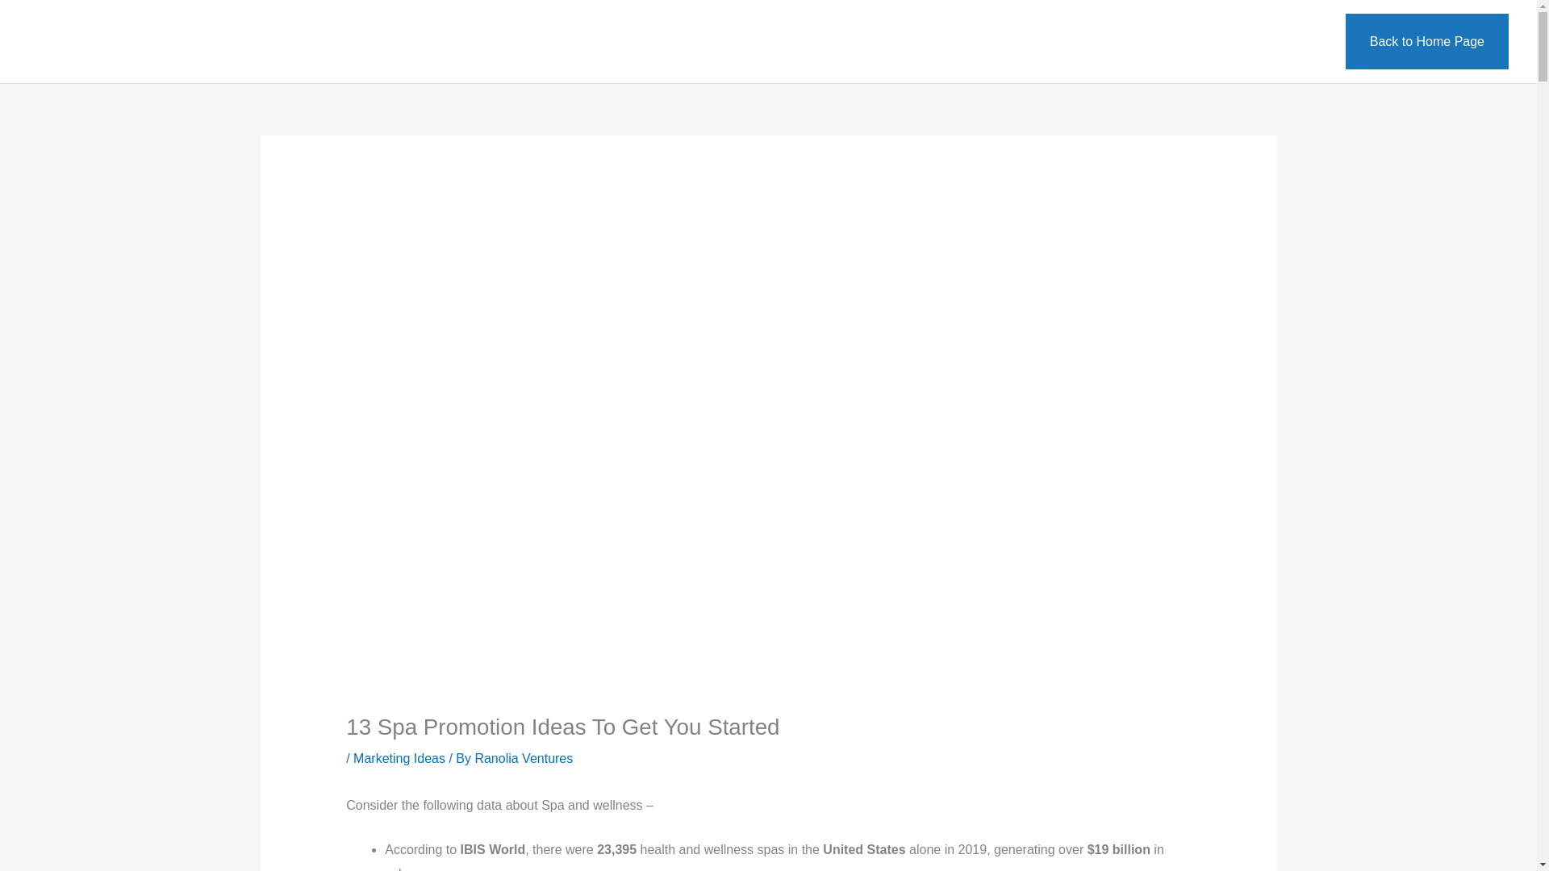 Image resolution: width=1549 pixels, height=871 pixels. Describe the element at coordinates (1427, 42) in the screenshot. I see `Back to Home Page` at that location.